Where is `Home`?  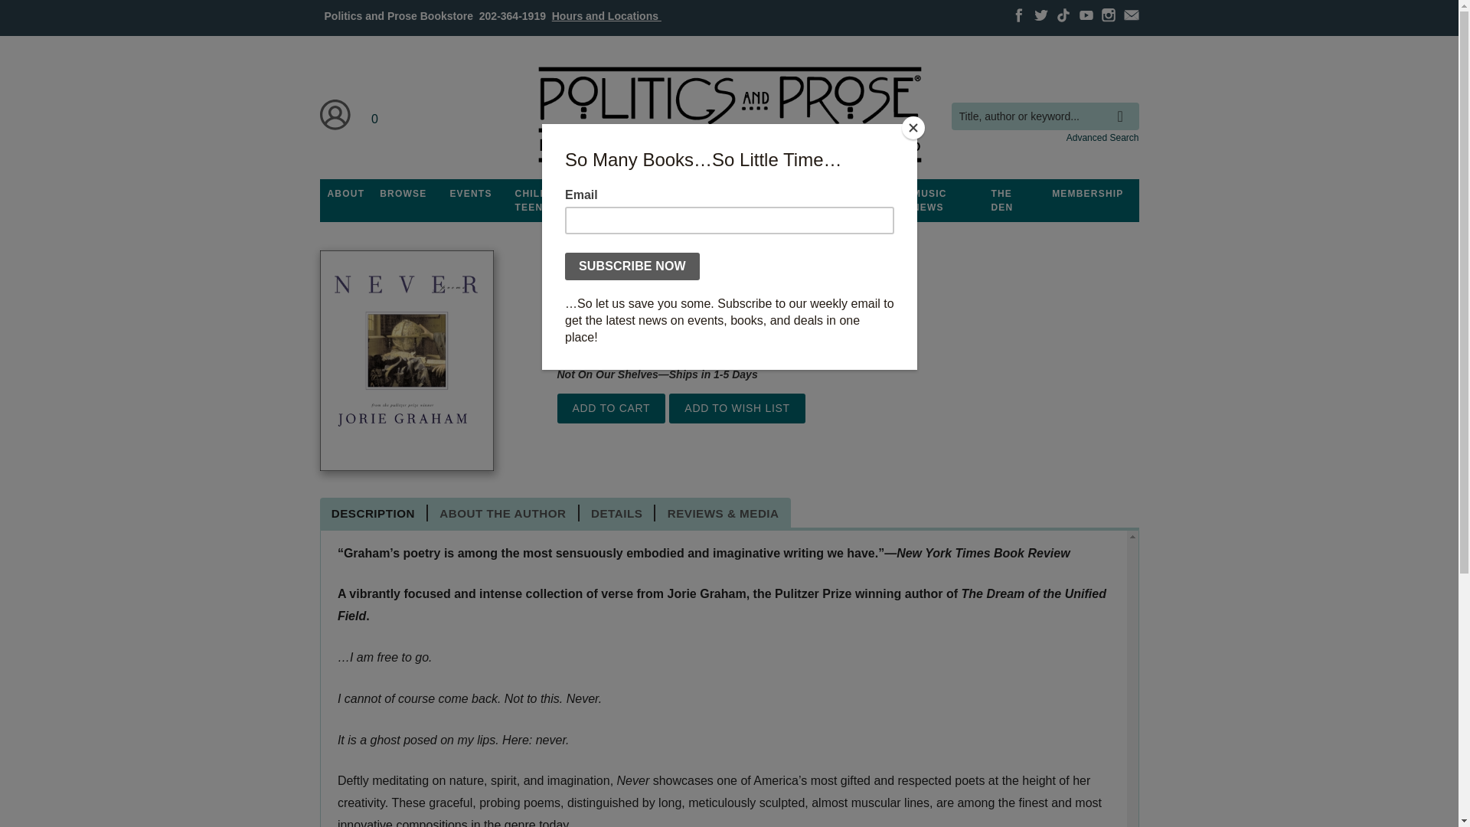 Home is located at coordinates (728, 115).